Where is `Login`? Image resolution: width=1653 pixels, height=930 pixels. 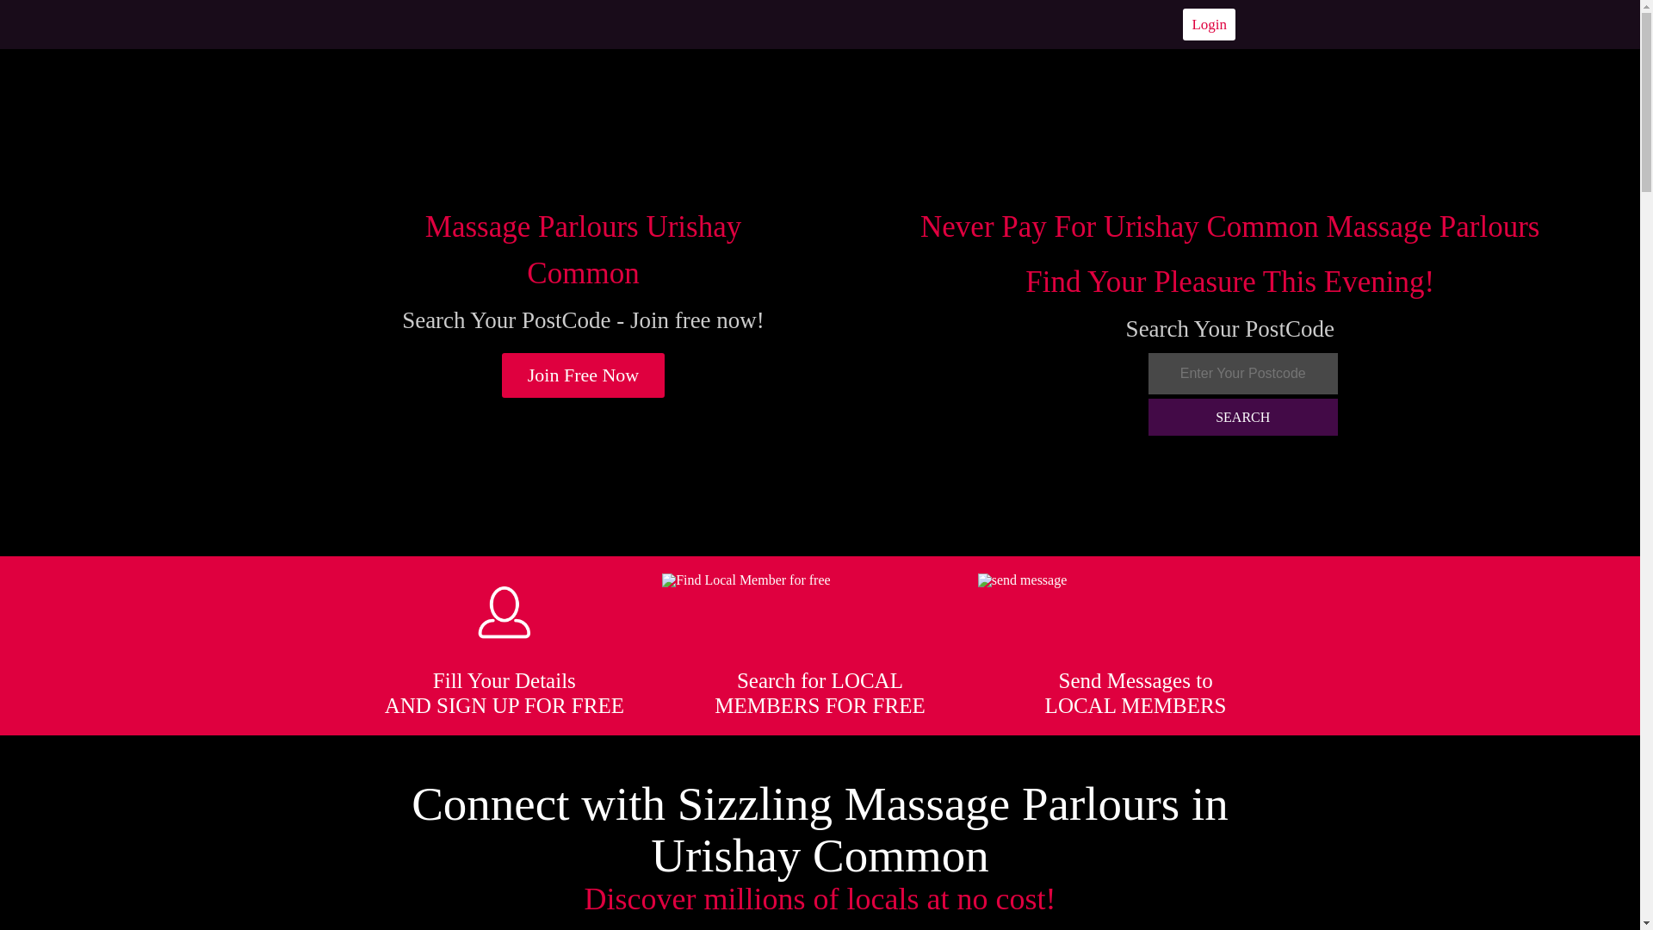 Login is located at coordinates (1209, 24).